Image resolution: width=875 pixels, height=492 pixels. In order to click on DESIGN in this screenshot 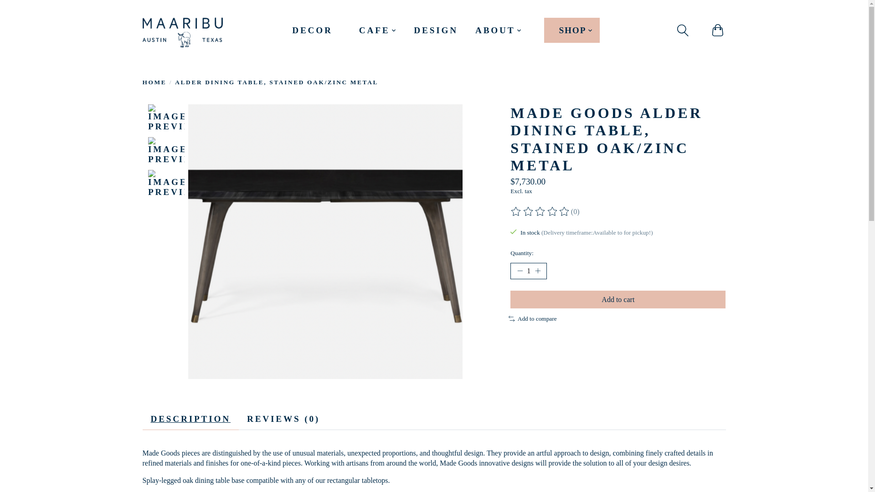, I will do `click(436, 30)`.